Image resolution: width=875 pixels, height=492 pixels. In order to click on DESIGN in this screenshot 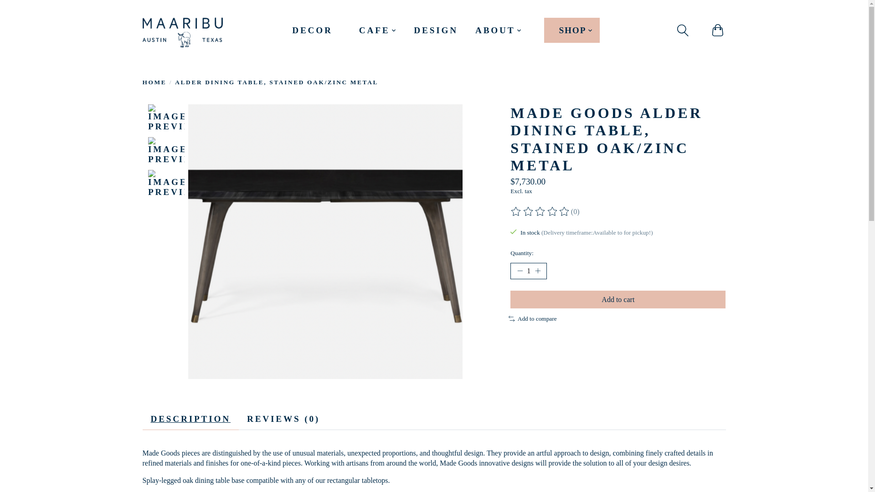, I will do `click(436, 30)`.